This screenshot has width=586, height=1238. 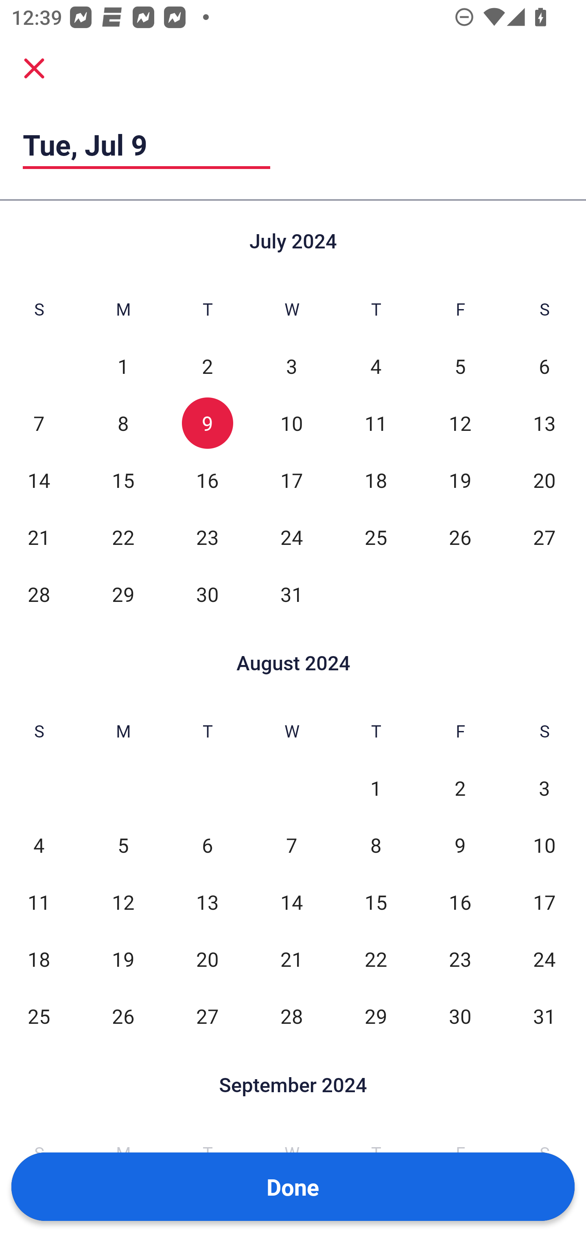 I want to click on 23 Tue, Jul 23, Not Selected, so click(x=208, y=537).